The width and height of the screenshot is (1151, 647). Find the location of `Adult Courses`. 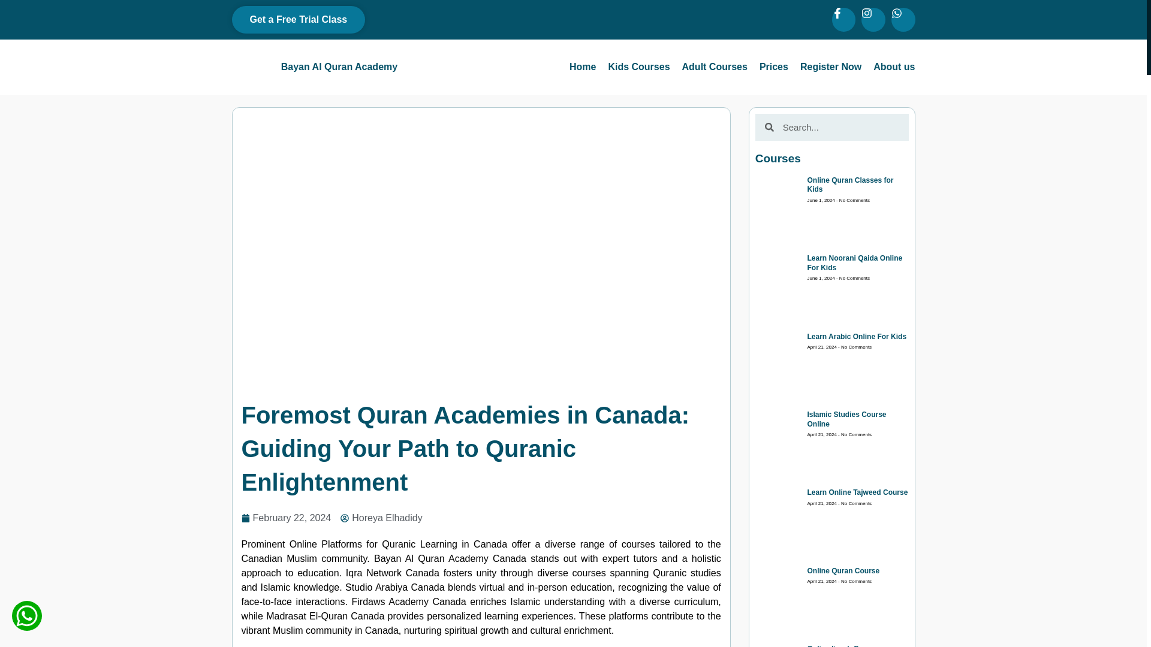

Adult Courses is located at coordinates (715, 67).